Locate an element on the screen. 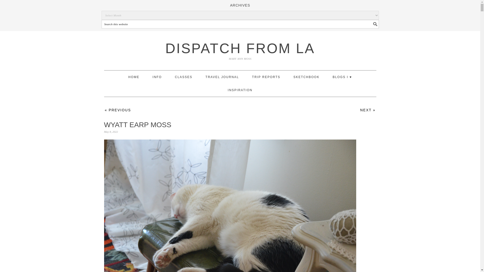 This screenshot has width=484, height=272. CLASSES is located at coordinates (184, 77).